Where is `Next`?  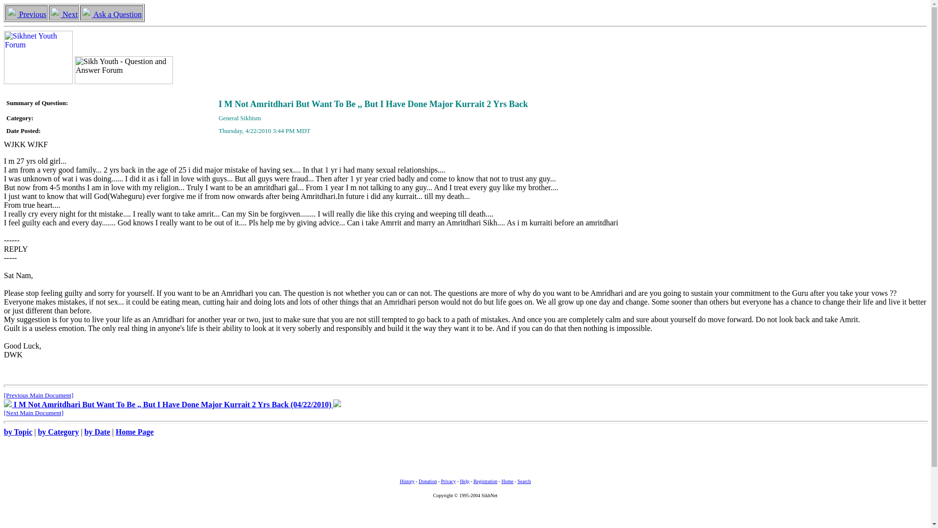 Next is located at coordinates (64, 14).